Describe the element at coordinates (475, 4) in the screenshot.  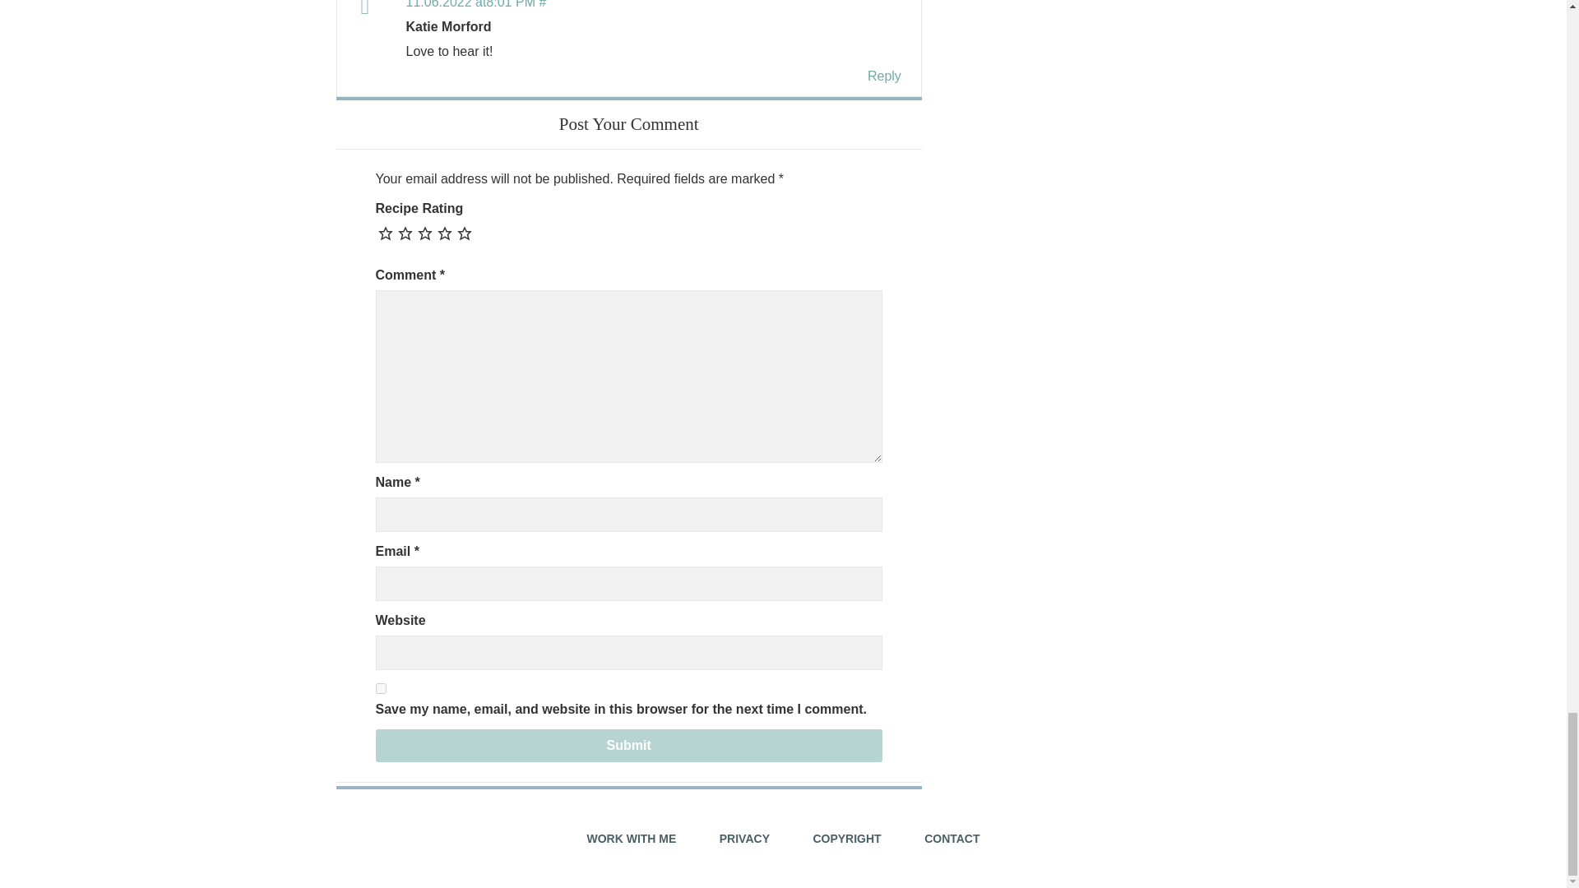
I see `Direct link to this comment` at that location.